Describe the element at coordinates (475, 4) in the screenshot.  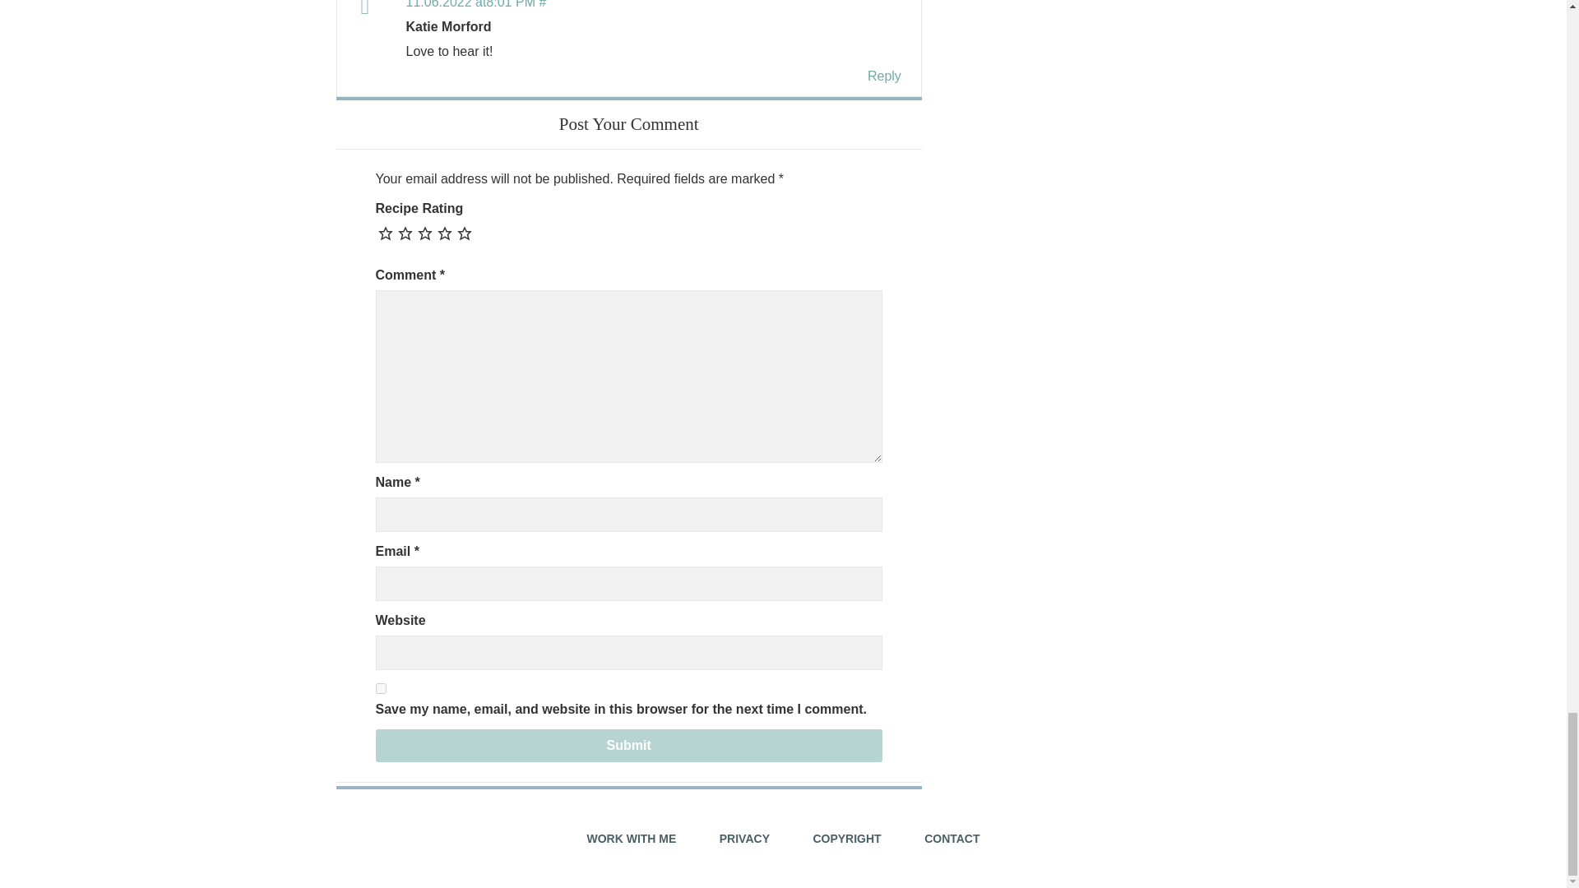
I see `Direct link to this comment` at that location.